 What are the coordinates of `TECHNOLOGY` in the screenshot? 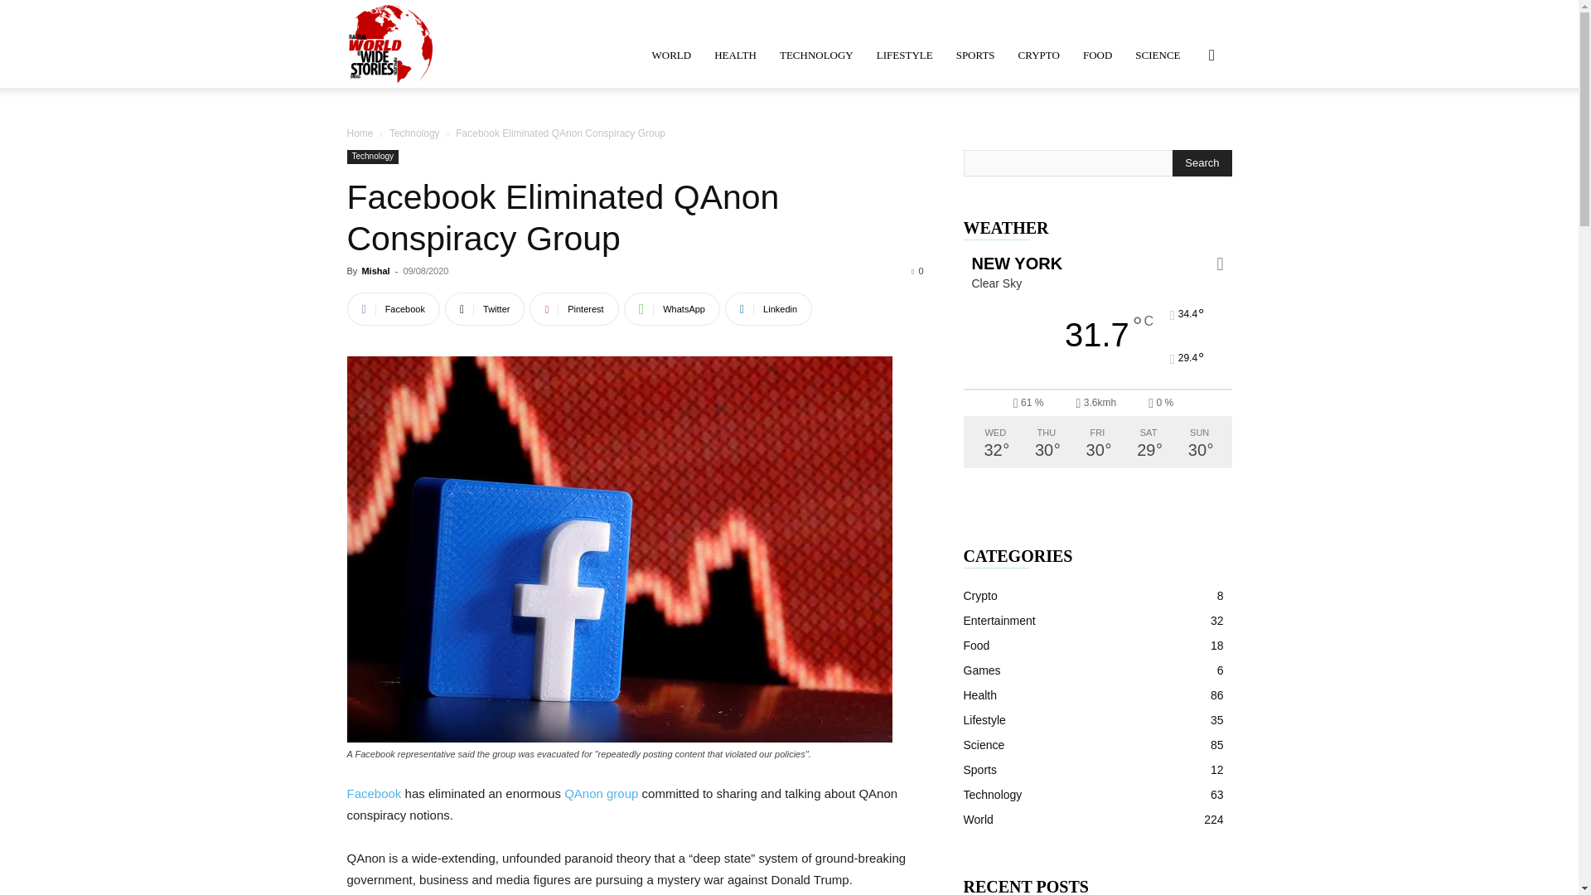 It's located at (817, 55).